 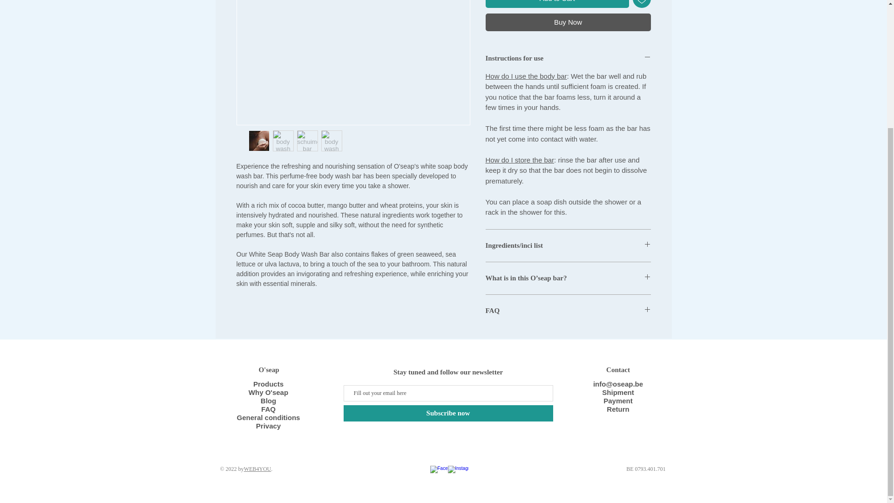 What do you see at coordinates (268, 417) in the screenshot?
I see `General conditions` at bounding box center [268, 417].